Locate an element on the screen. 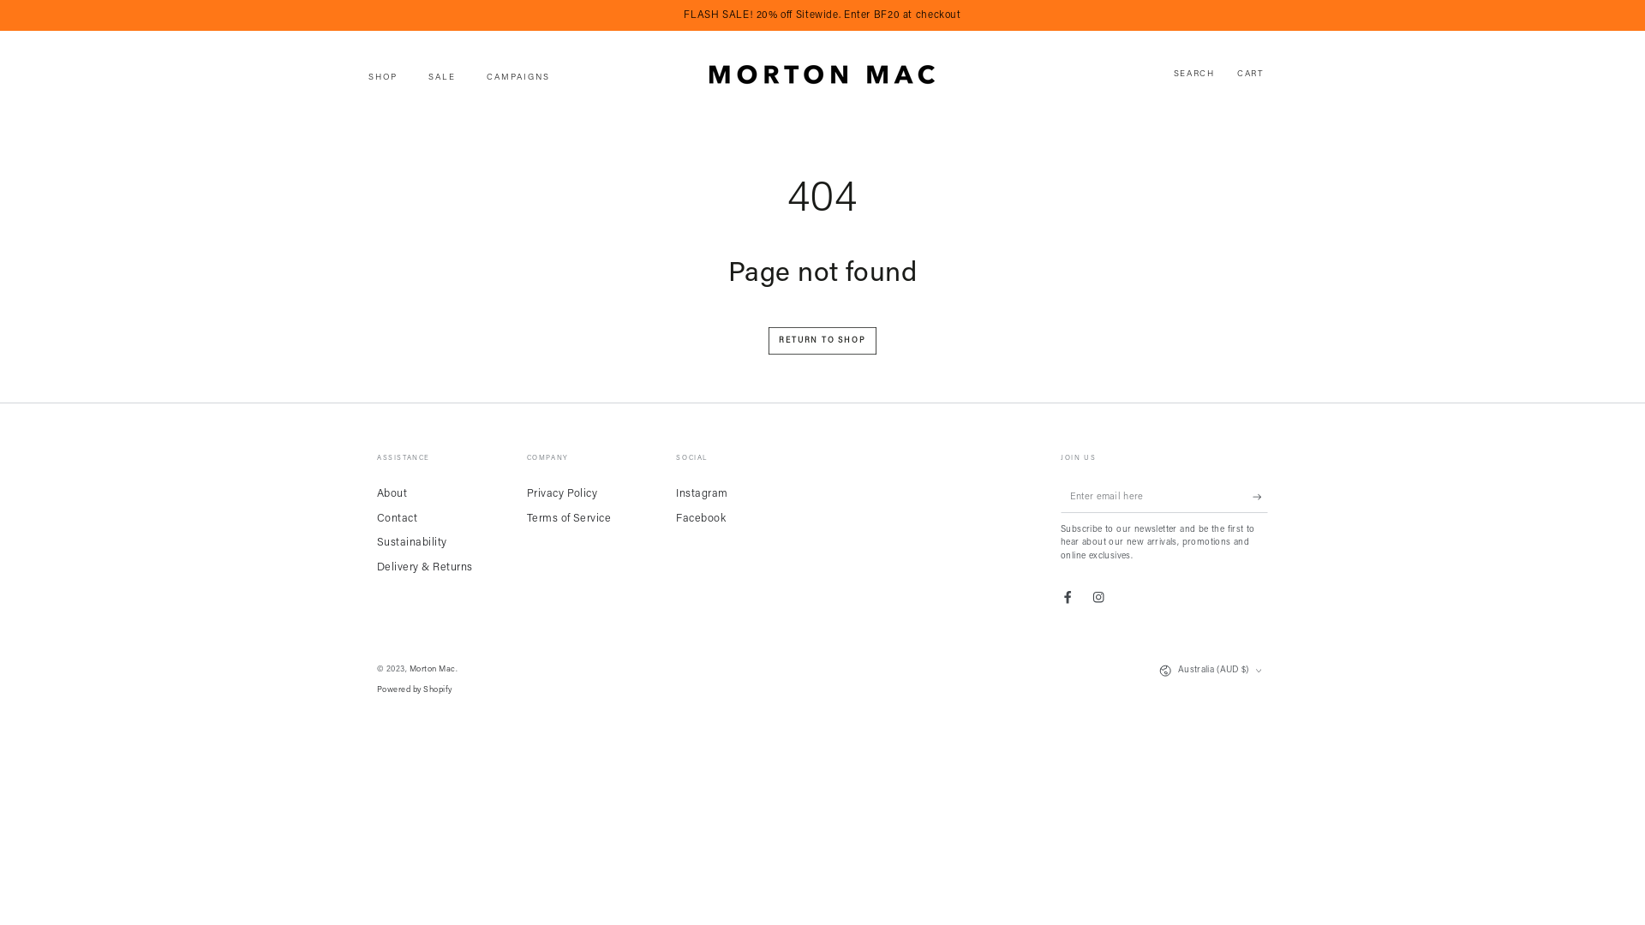 The image size is (1645, 925). Contact is located at coordinates (398, 519).